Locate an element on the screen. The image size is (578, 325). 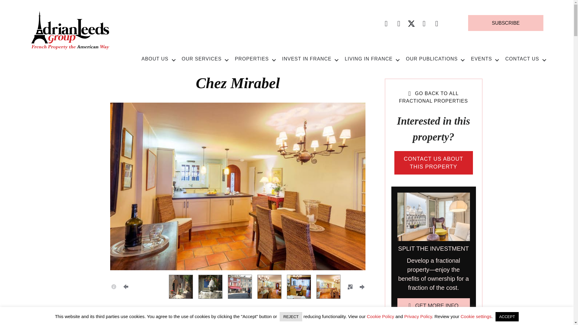
YouTube is located at coordinates (399, 23).